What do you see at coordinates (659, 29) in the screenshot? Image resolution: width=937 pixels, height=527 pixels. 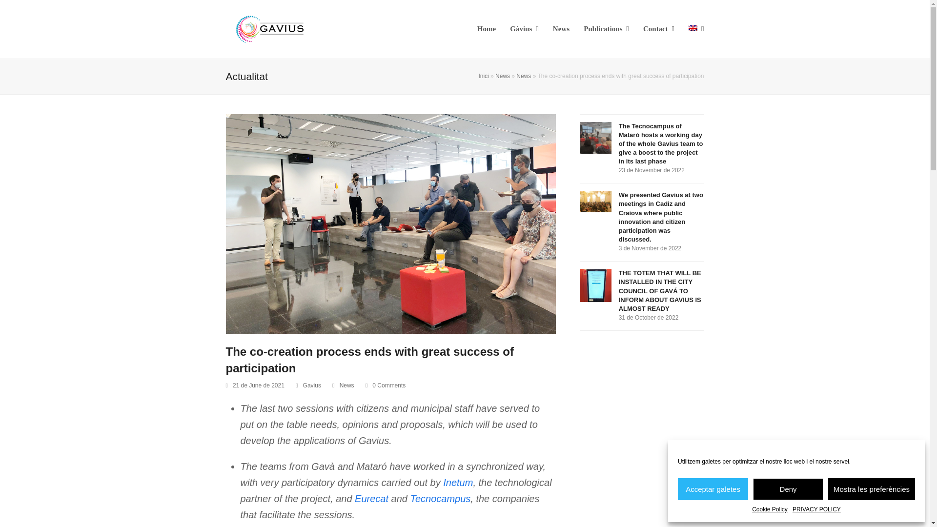 I see `Contact` at bounding box center [659, 29].